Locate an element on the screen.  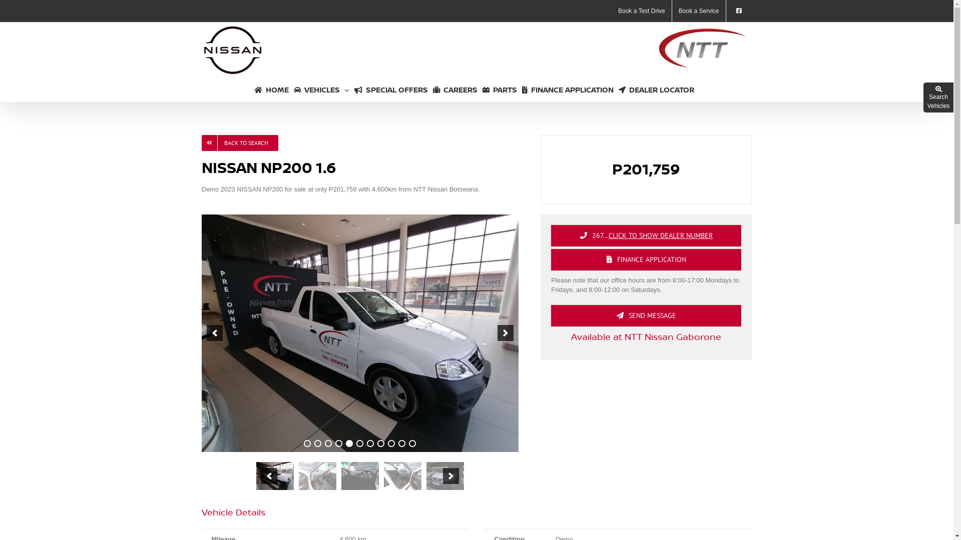
BACK TO SEARCH is located at coordinates (239, 143).